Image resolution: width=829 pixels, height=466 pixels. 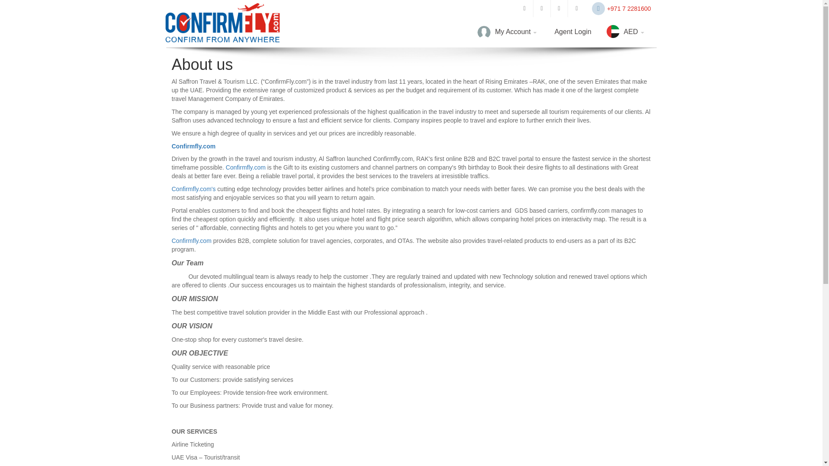 What do you see at coordinates (509, 32) in the screenshot?
I see `My Account` at bounding box center [509, 32].